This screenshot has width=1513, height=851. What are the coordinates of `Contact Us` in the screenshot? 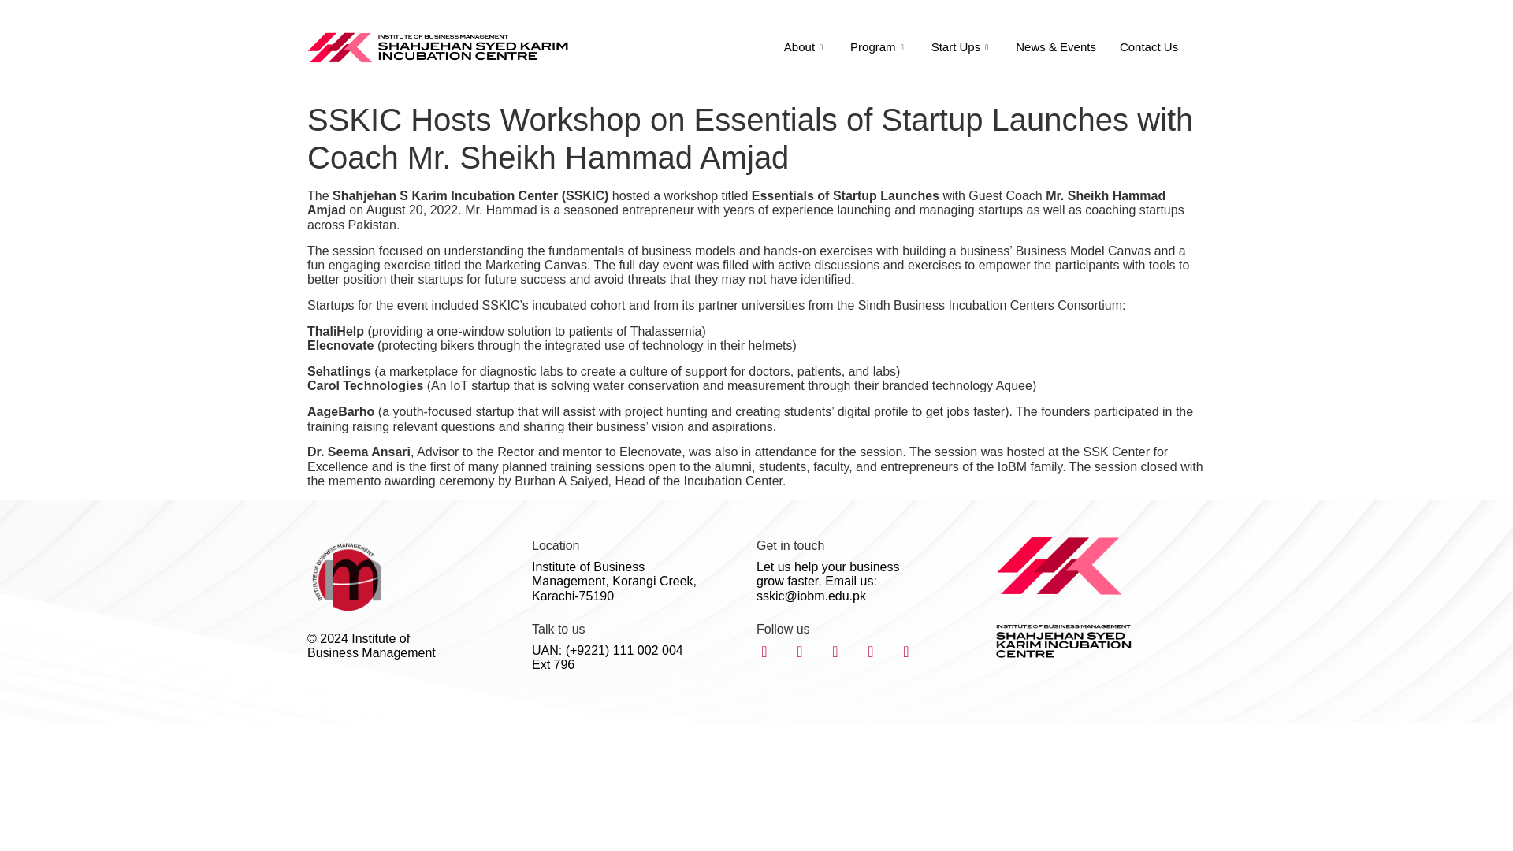 It's located at (1148, 47).